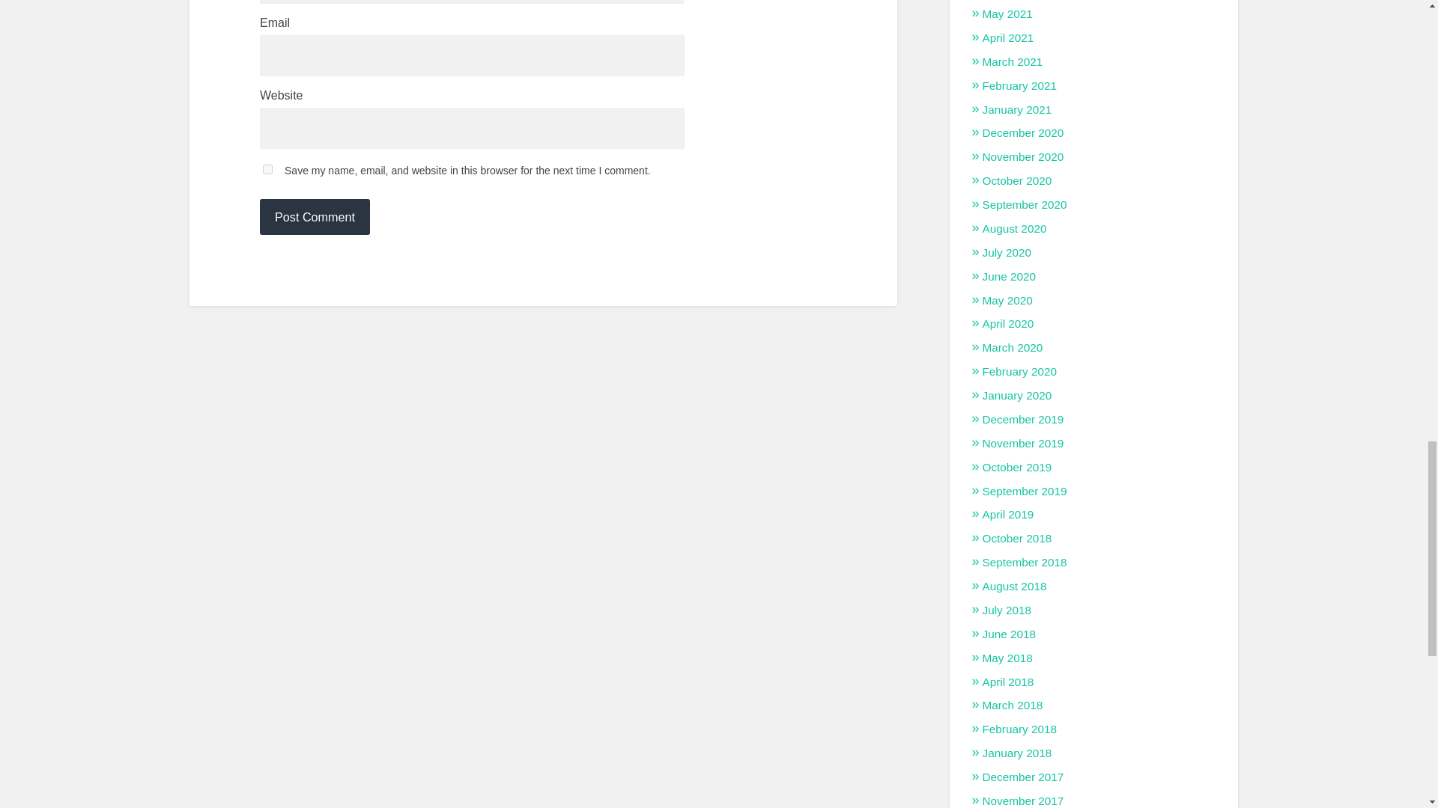  What do you see at coordinates (268, 169) in the screenshot?
I see `yes` at bounding box center [268, 169].